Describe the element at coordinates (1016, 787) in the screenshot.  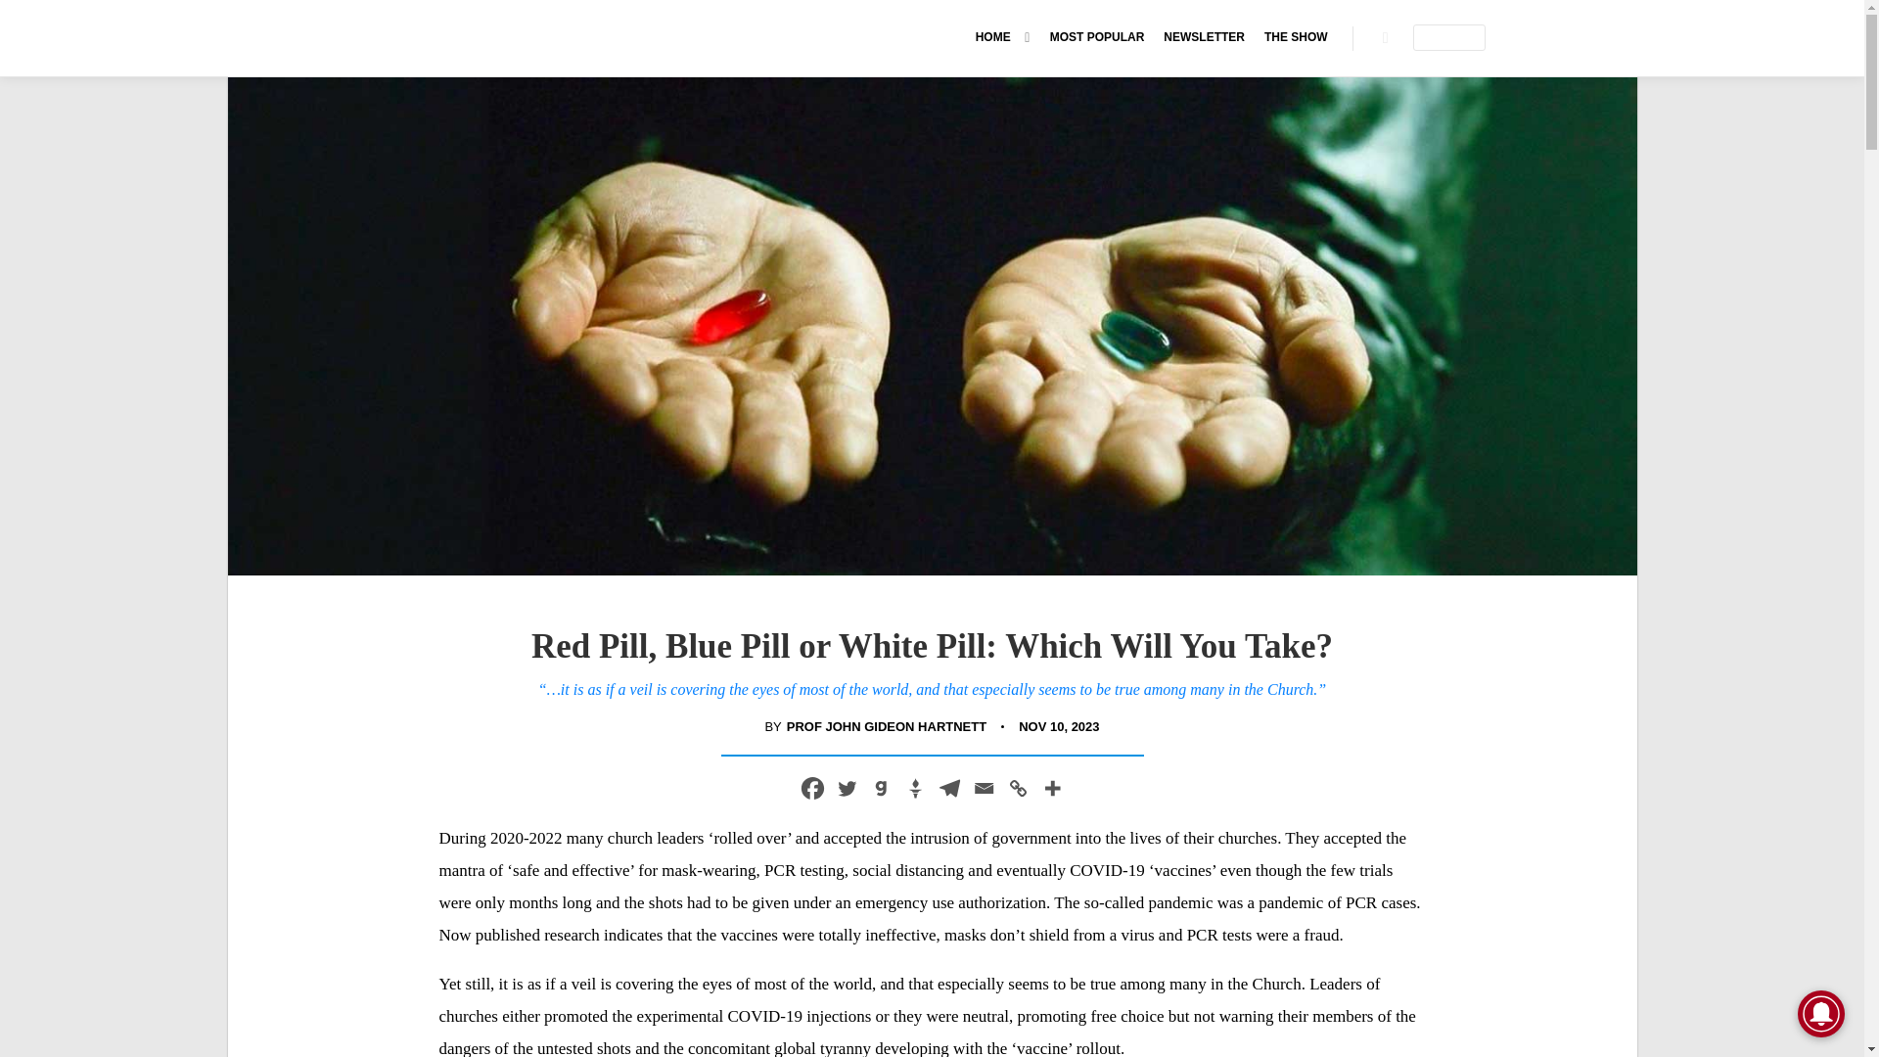
I see `Copy Link` at that location.